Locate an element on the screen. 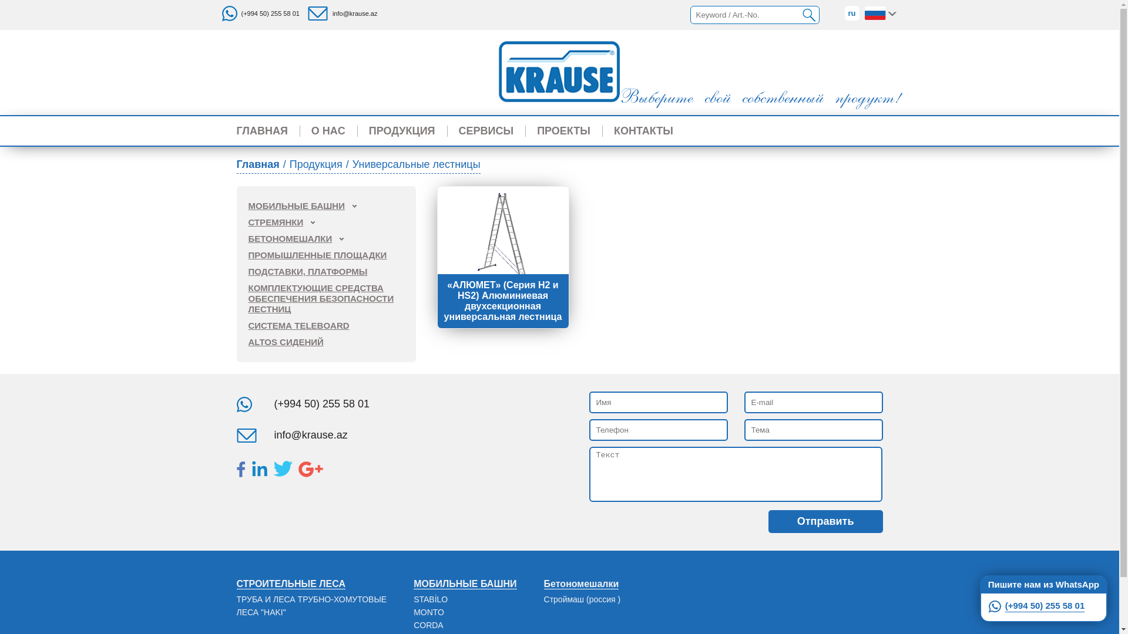  CORDA is located at coordinates (429, 625).